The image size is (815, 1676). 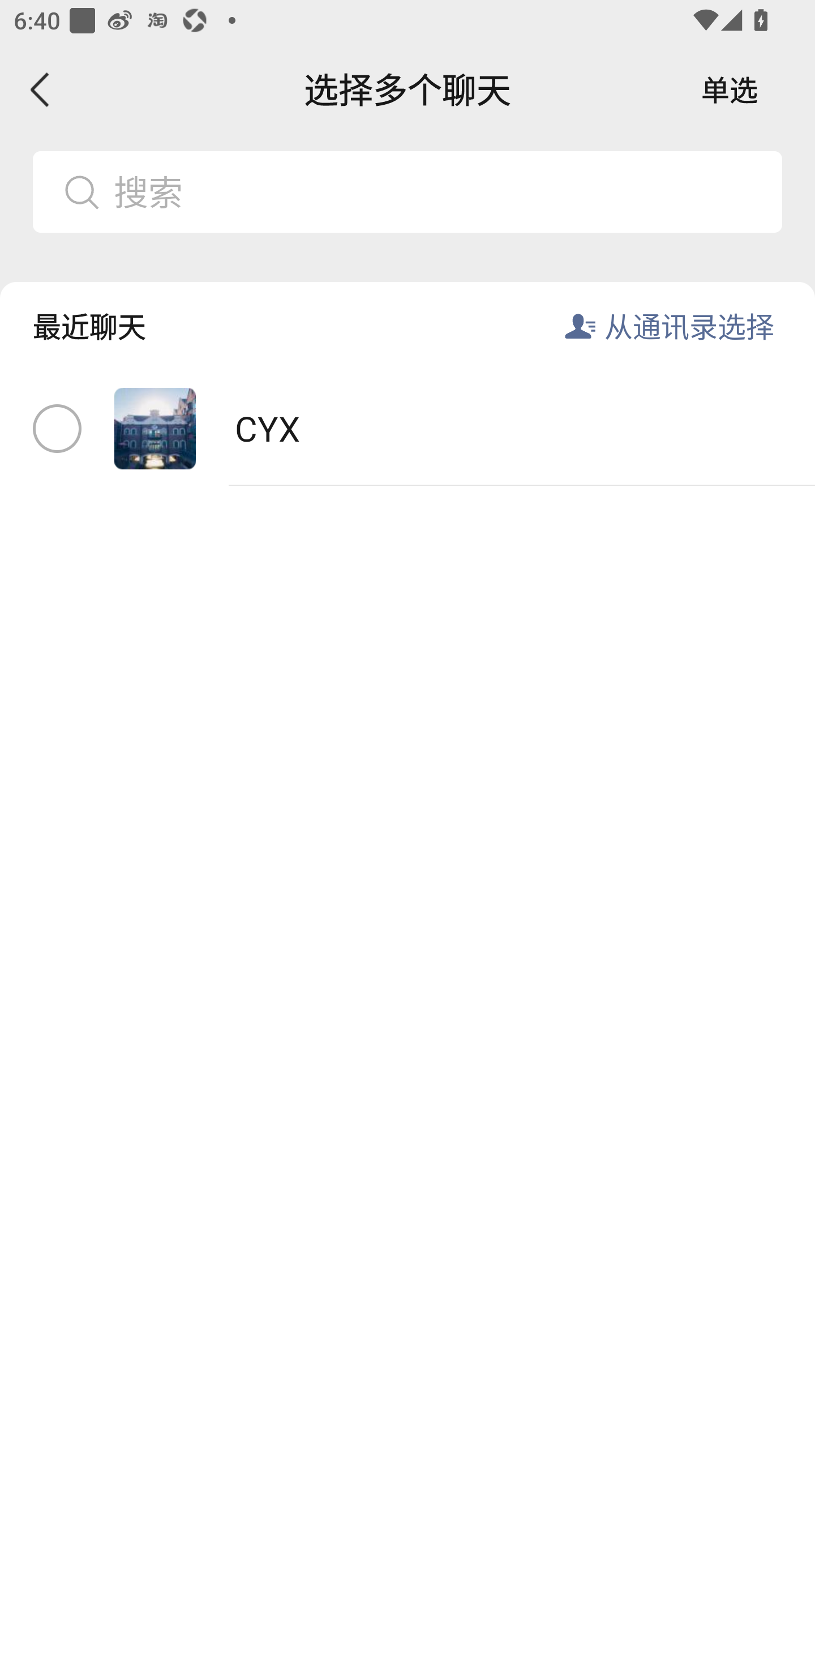 What do you see at coordinates (41, 89) in the screenshot?
I see `返回` at bounding box center [41, 89].